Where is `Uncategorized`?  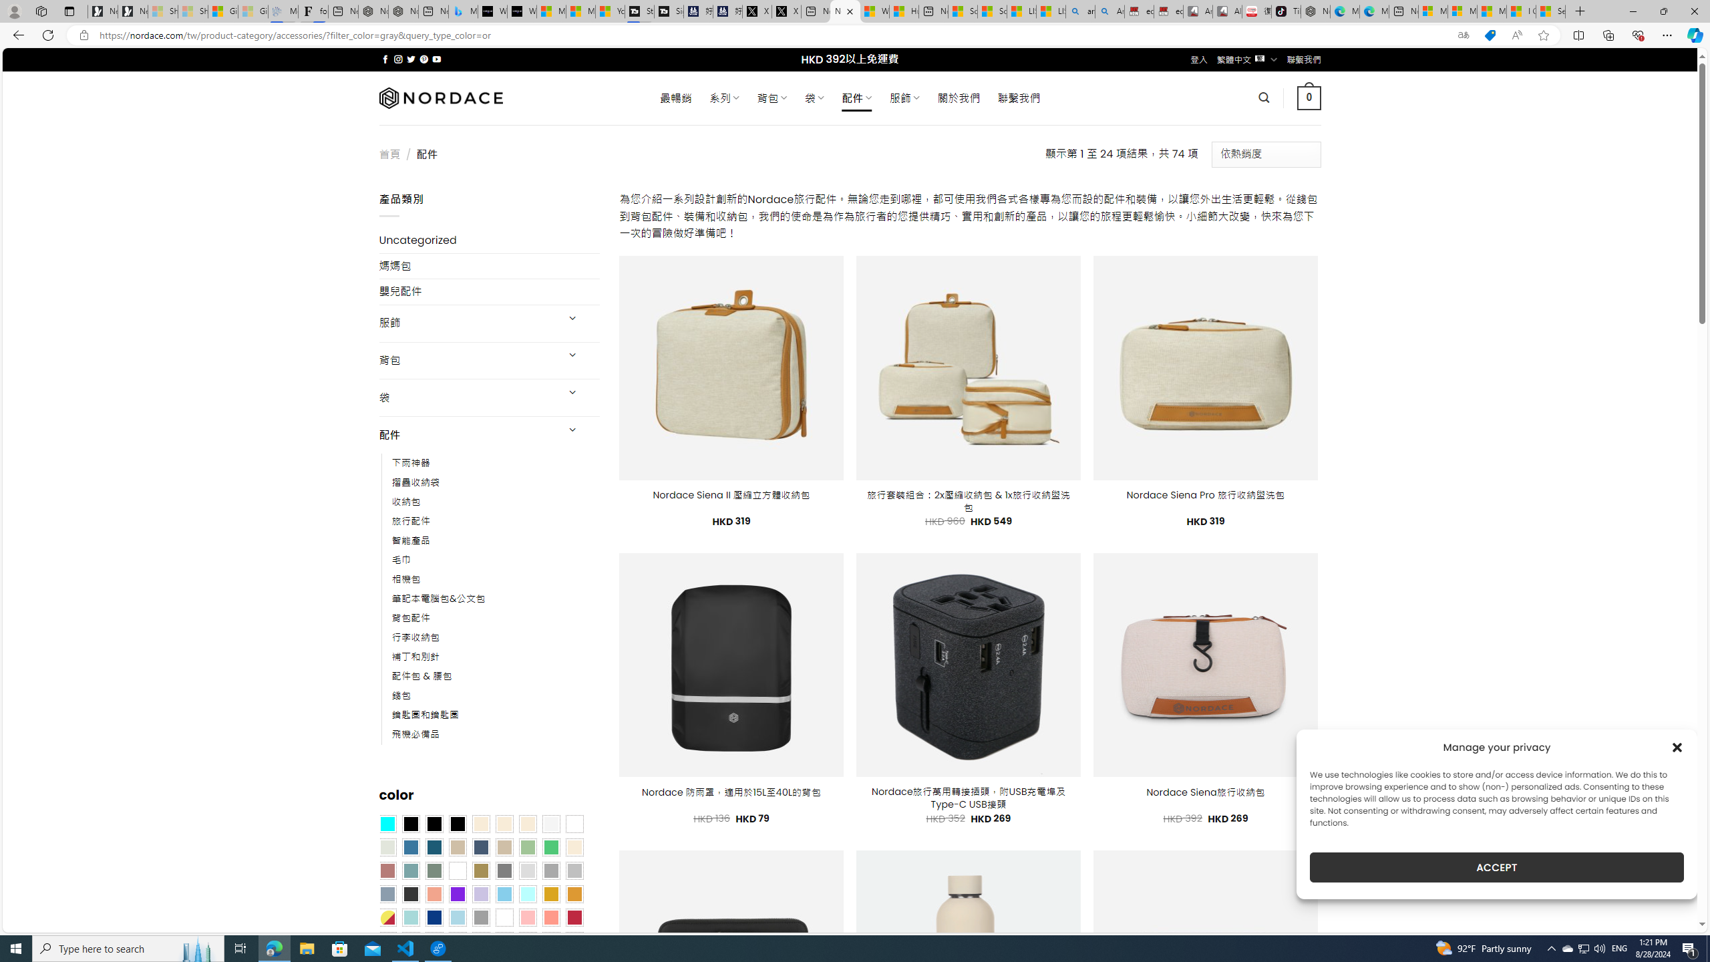 Uncategorized is located at coordinates (489, 240).